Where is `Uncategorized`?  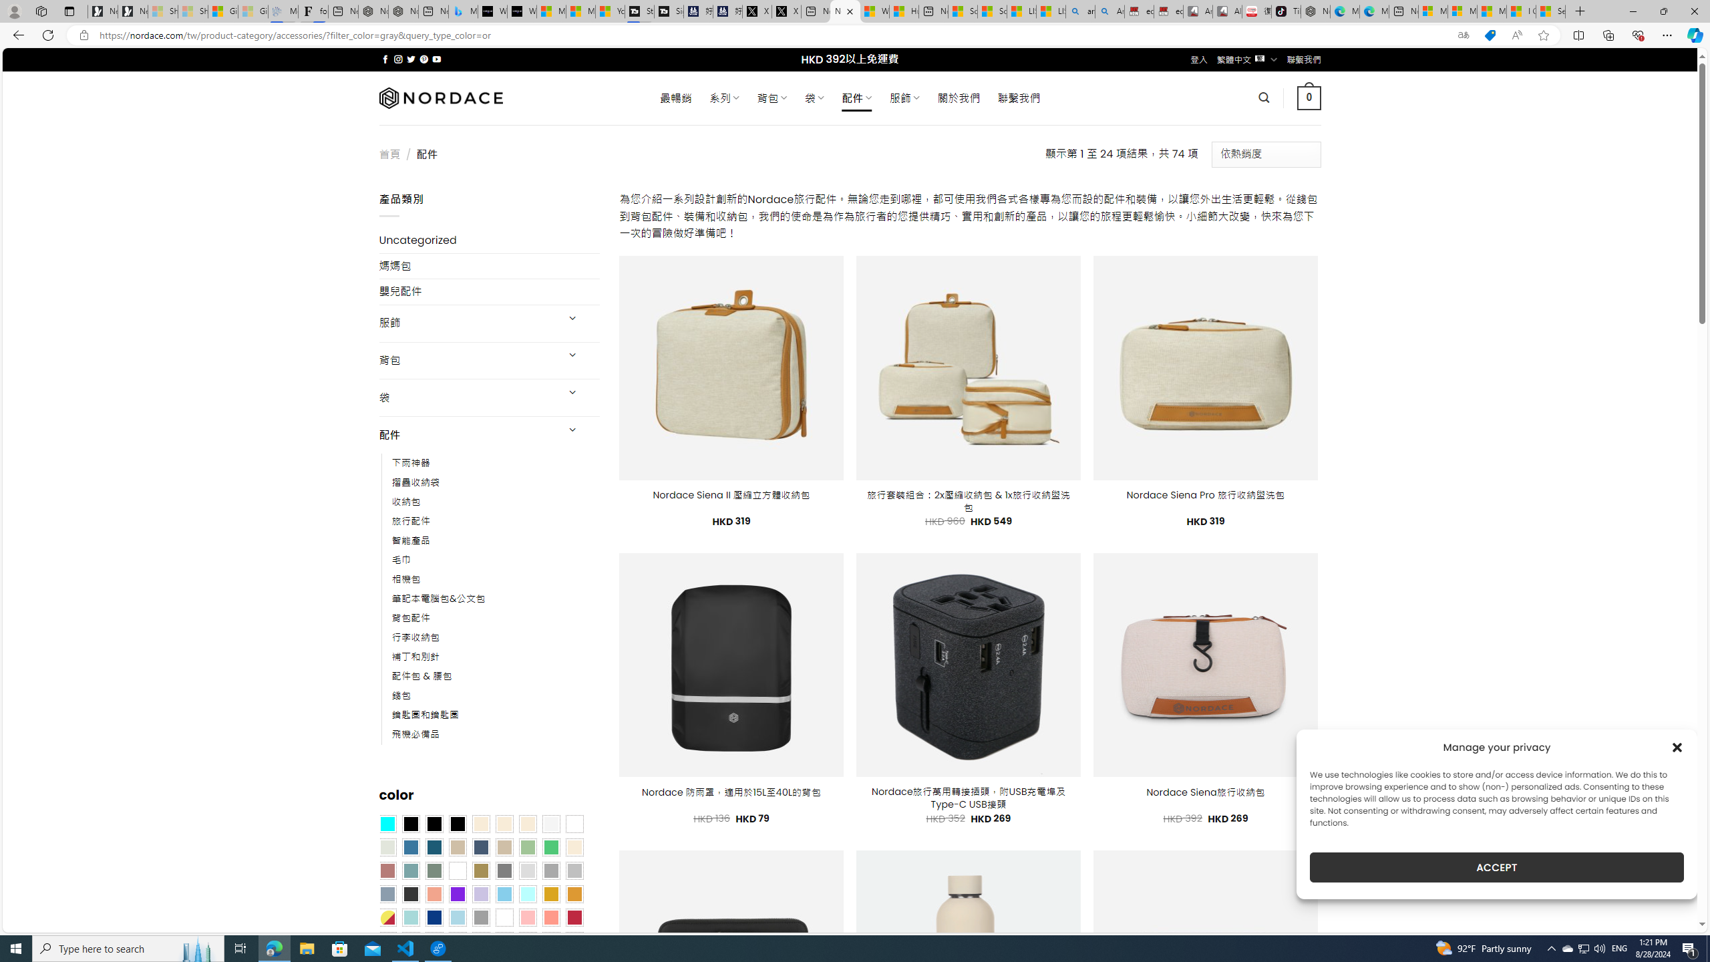 Uncategorized is located at coordinates (489, 240).